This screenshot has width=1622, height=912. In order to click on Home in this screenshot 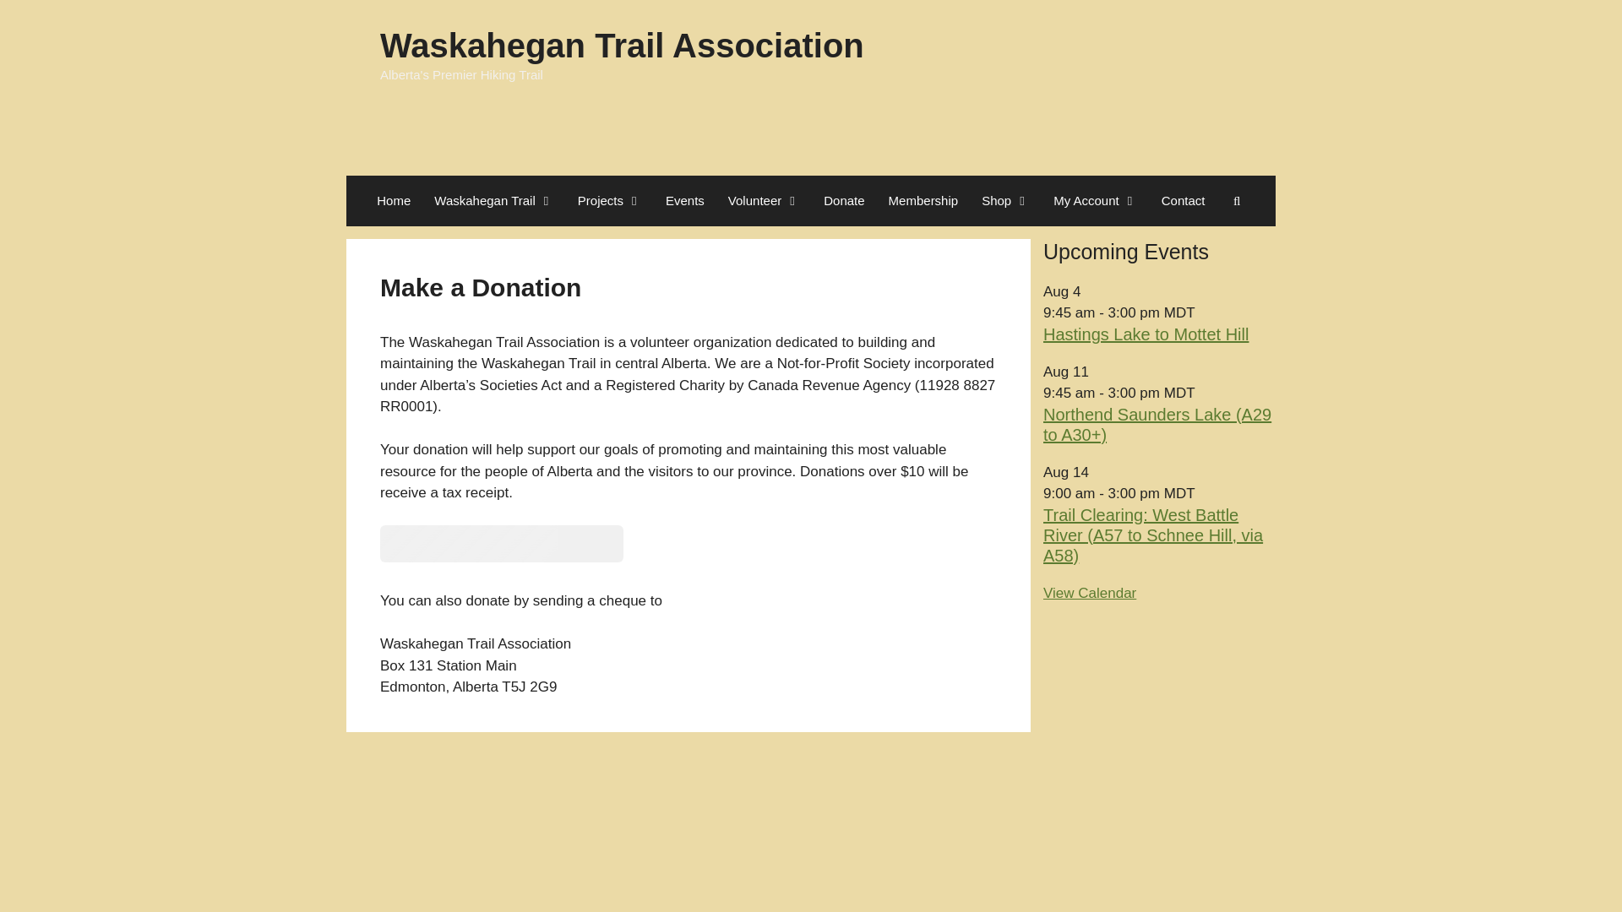, I will do `click(394, 201)`.